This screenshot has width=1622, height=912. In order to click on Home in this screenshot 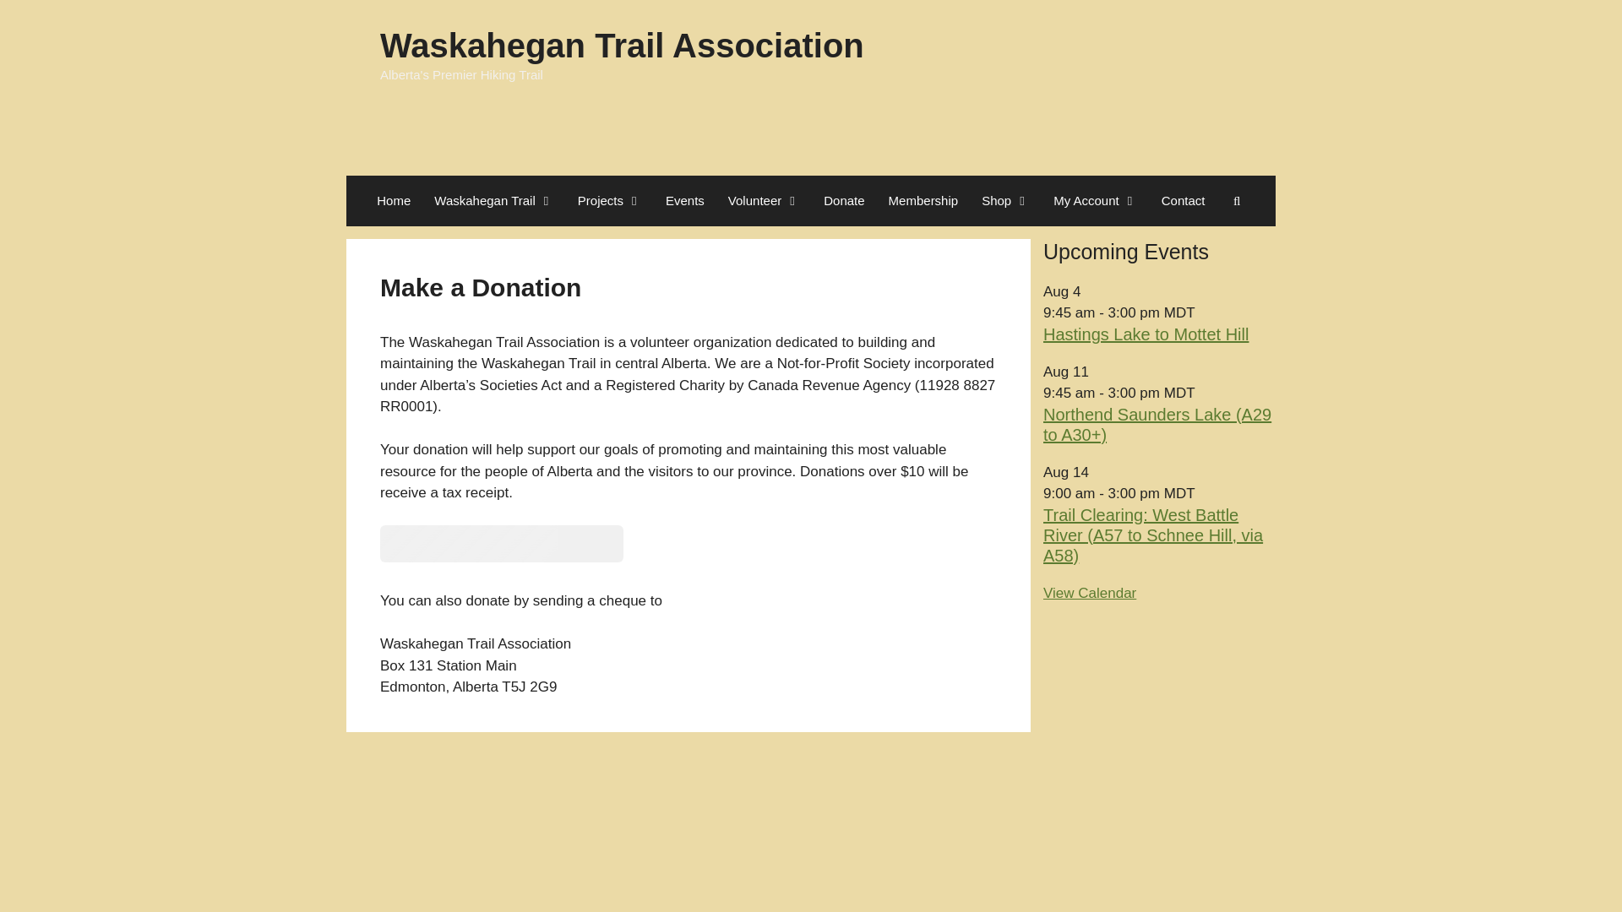, I will do `click(394, 201)`.